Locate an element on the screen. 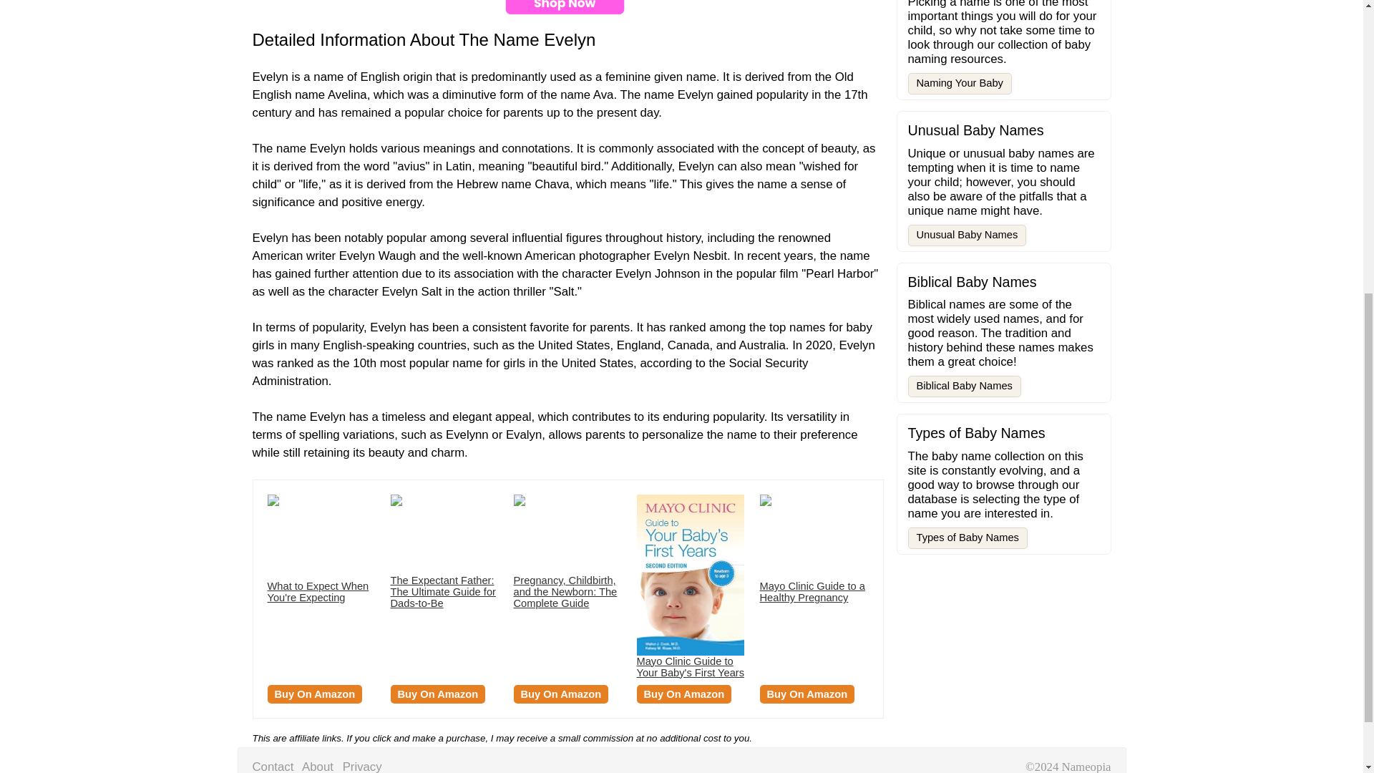 Image resolution: width=1374 pixels, height=773 pixels. The Expectant Father: The Ultimate Guide for Dads-to-Be is located at coordinates (443, 592).